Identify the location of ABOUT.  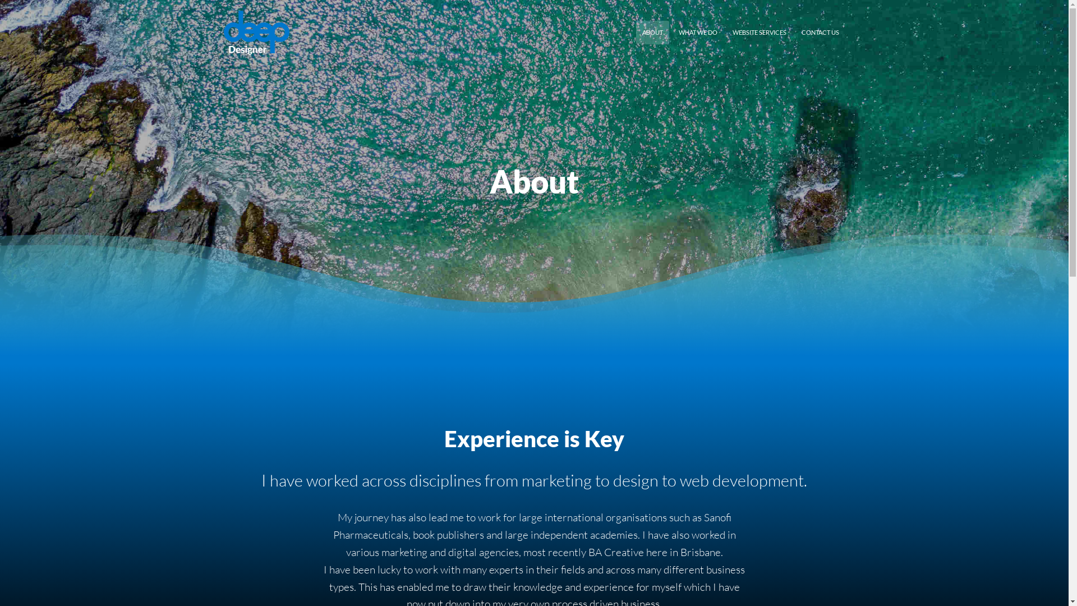
(653, 33).